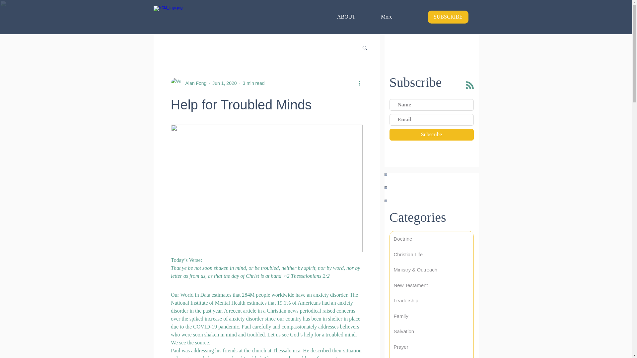  Describe the element at coordinates (431, 135) in the screenshot. I see `Subscribe` at that location.